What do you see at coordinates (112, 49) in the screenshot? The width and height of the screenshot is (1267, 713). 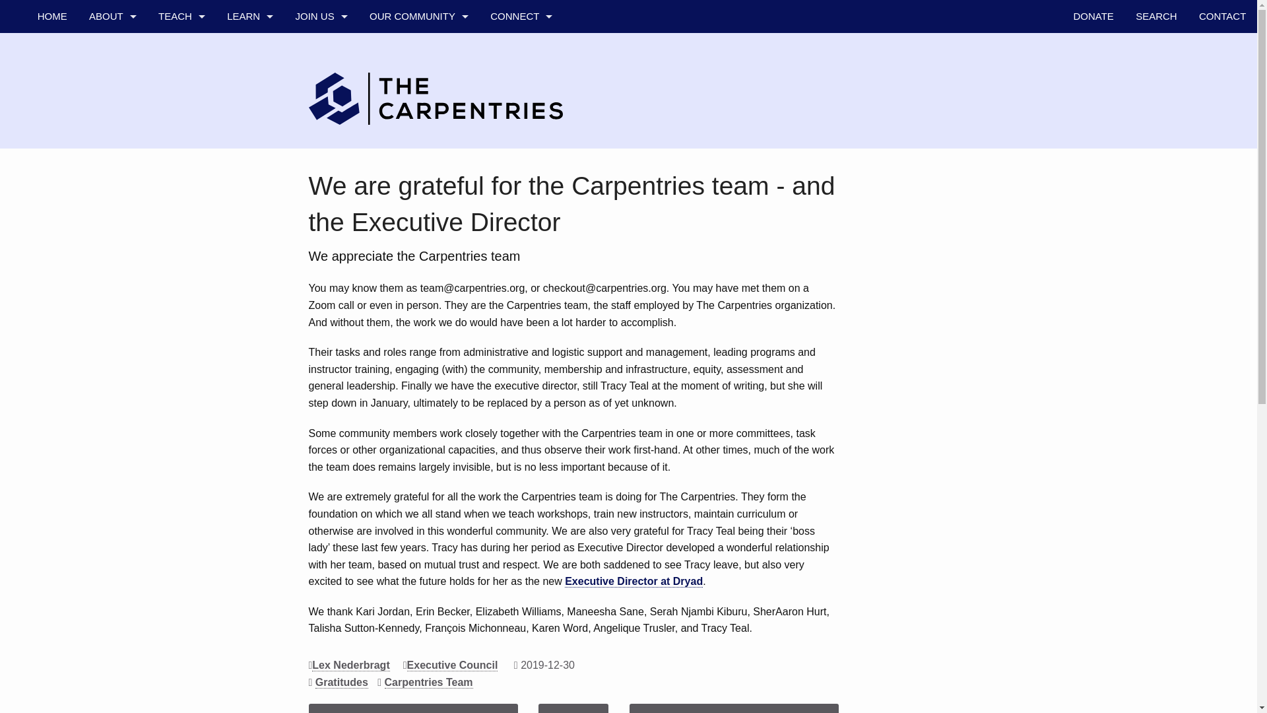 I see `ABOUT US` at bounding box center [112, 49].